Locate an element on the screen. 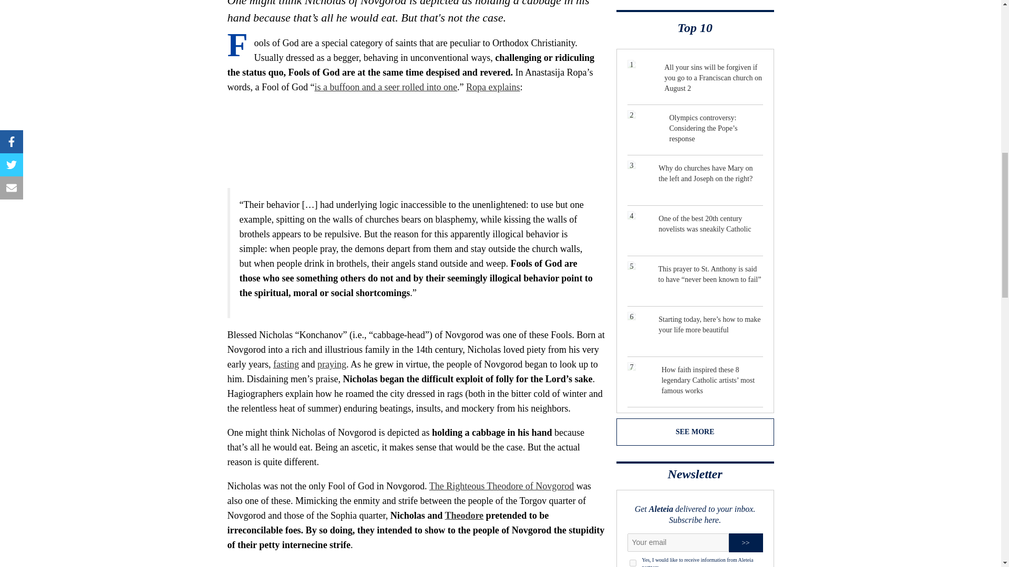 The height and width of the screenshot is (567, 1009). 1 is located at coordinates (633, 563).